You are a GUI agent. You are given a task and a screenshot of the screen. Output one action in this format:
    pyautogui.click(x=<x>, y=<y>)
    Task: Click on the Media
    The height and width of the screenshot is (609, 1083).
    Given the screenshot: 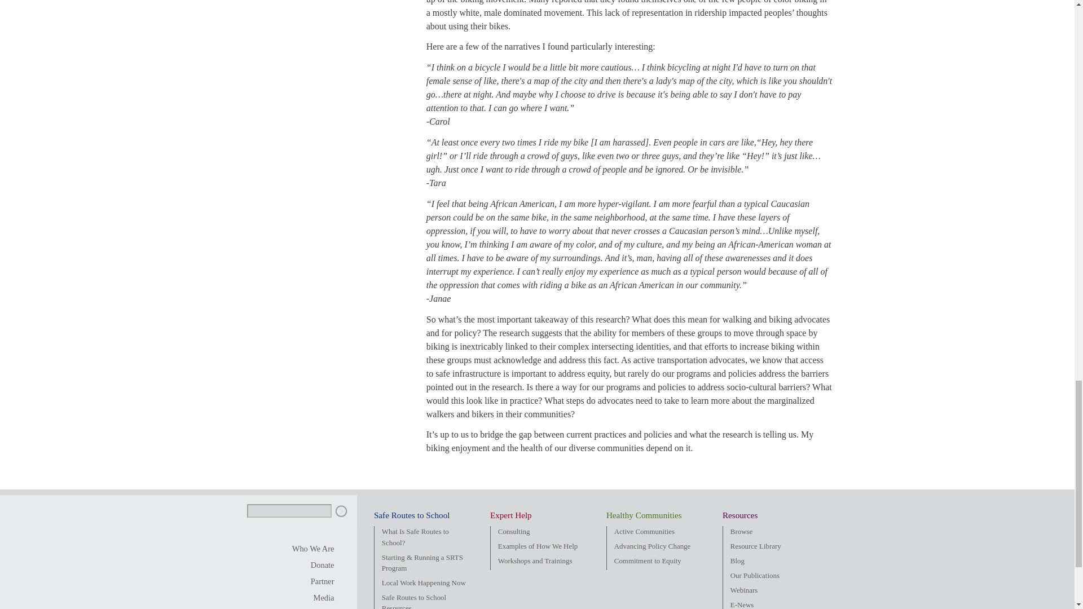 What is the action you would take?
    pyautogui.click(x=314, y=598)
    